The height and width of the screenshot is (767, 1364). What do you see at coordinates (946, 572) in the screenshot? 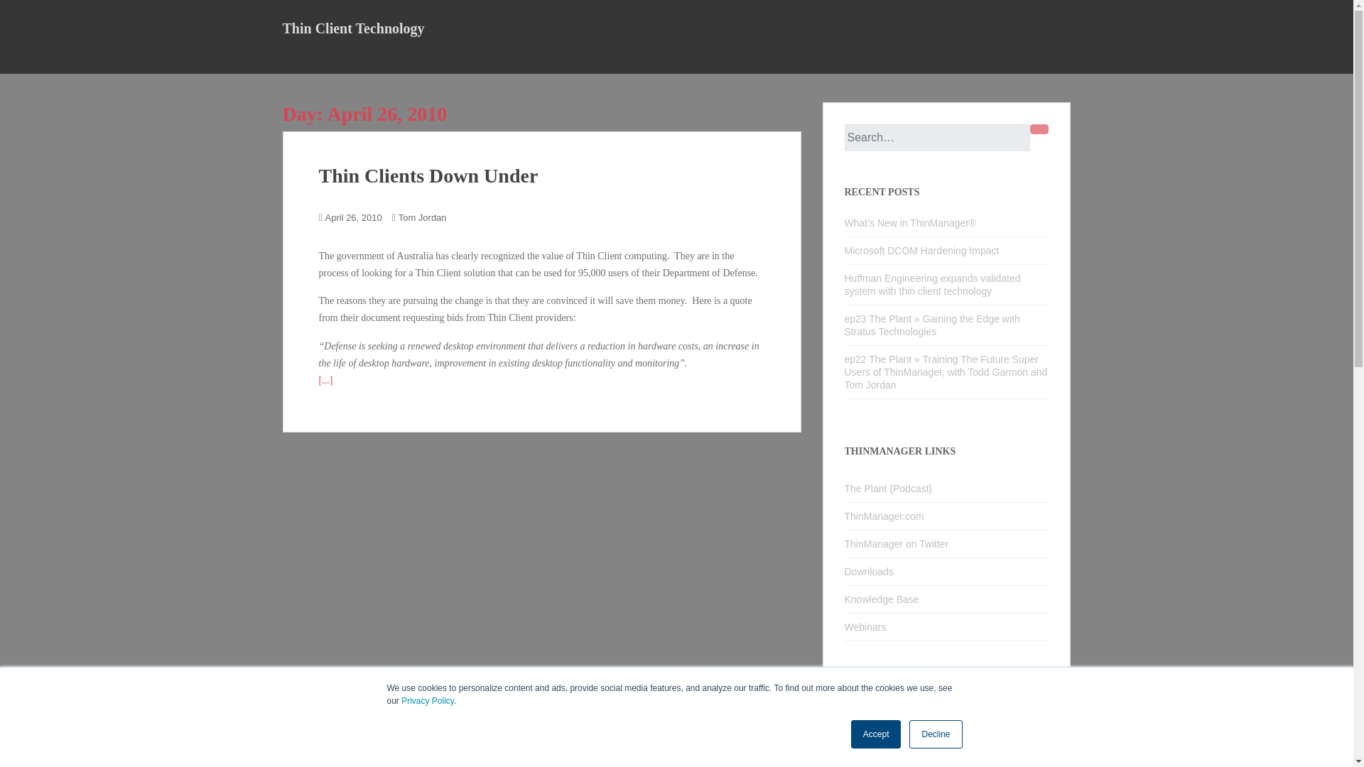
I see `Downloads` at bounding box center [946, 572].